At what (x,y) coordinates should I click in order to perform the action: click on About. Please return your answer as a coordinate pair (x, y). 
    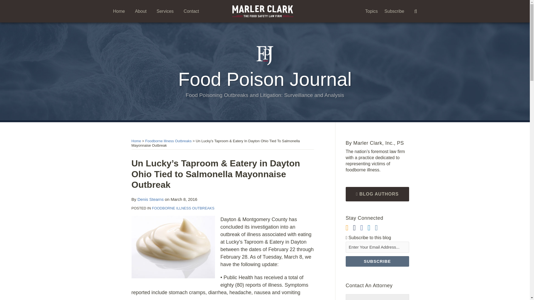
    Looking at the image, I should click on (141, 11).